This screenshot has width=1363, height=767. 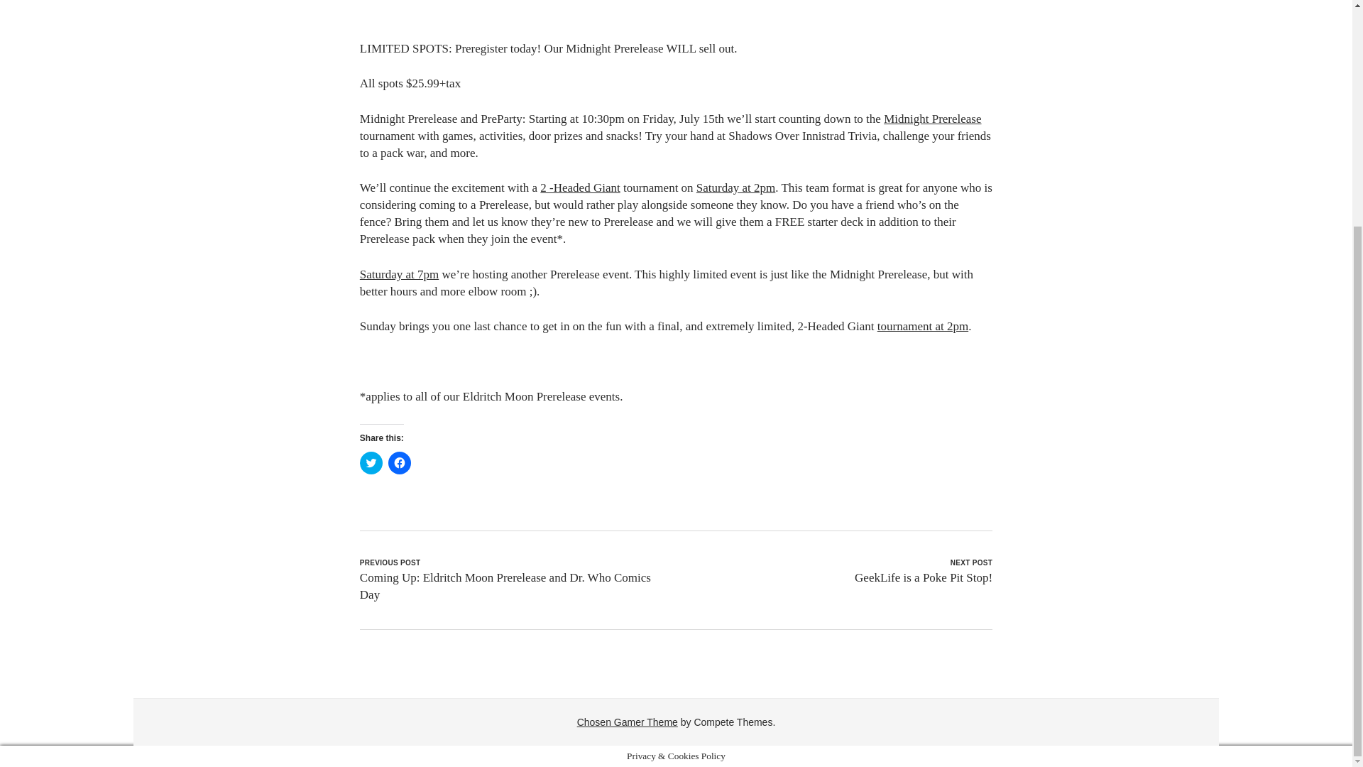 I want to click on GeekLife is a Poke Pit Stop!, so click(x=923, y=577).